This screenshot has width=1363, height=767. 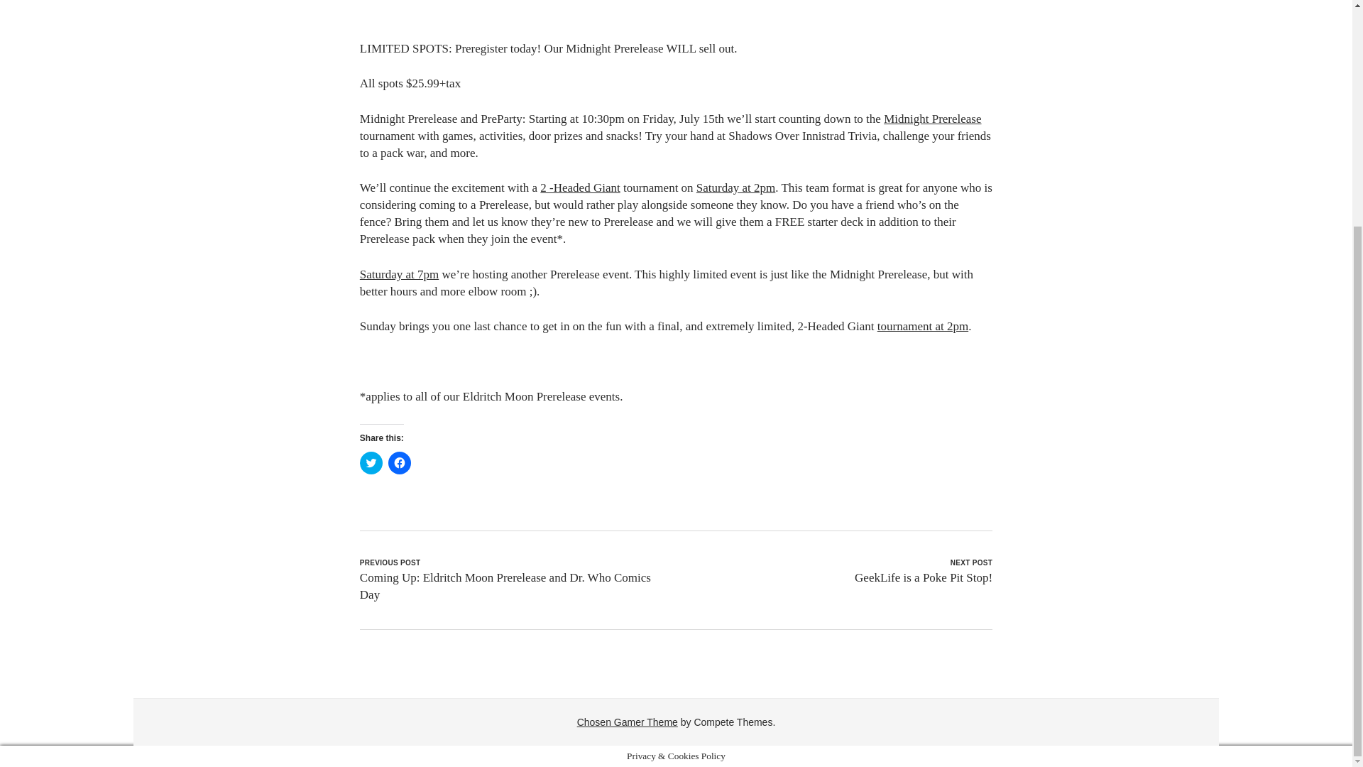 I want to click on GeekLife is a Poke Pit Stop!, so click(x=923, y=577).